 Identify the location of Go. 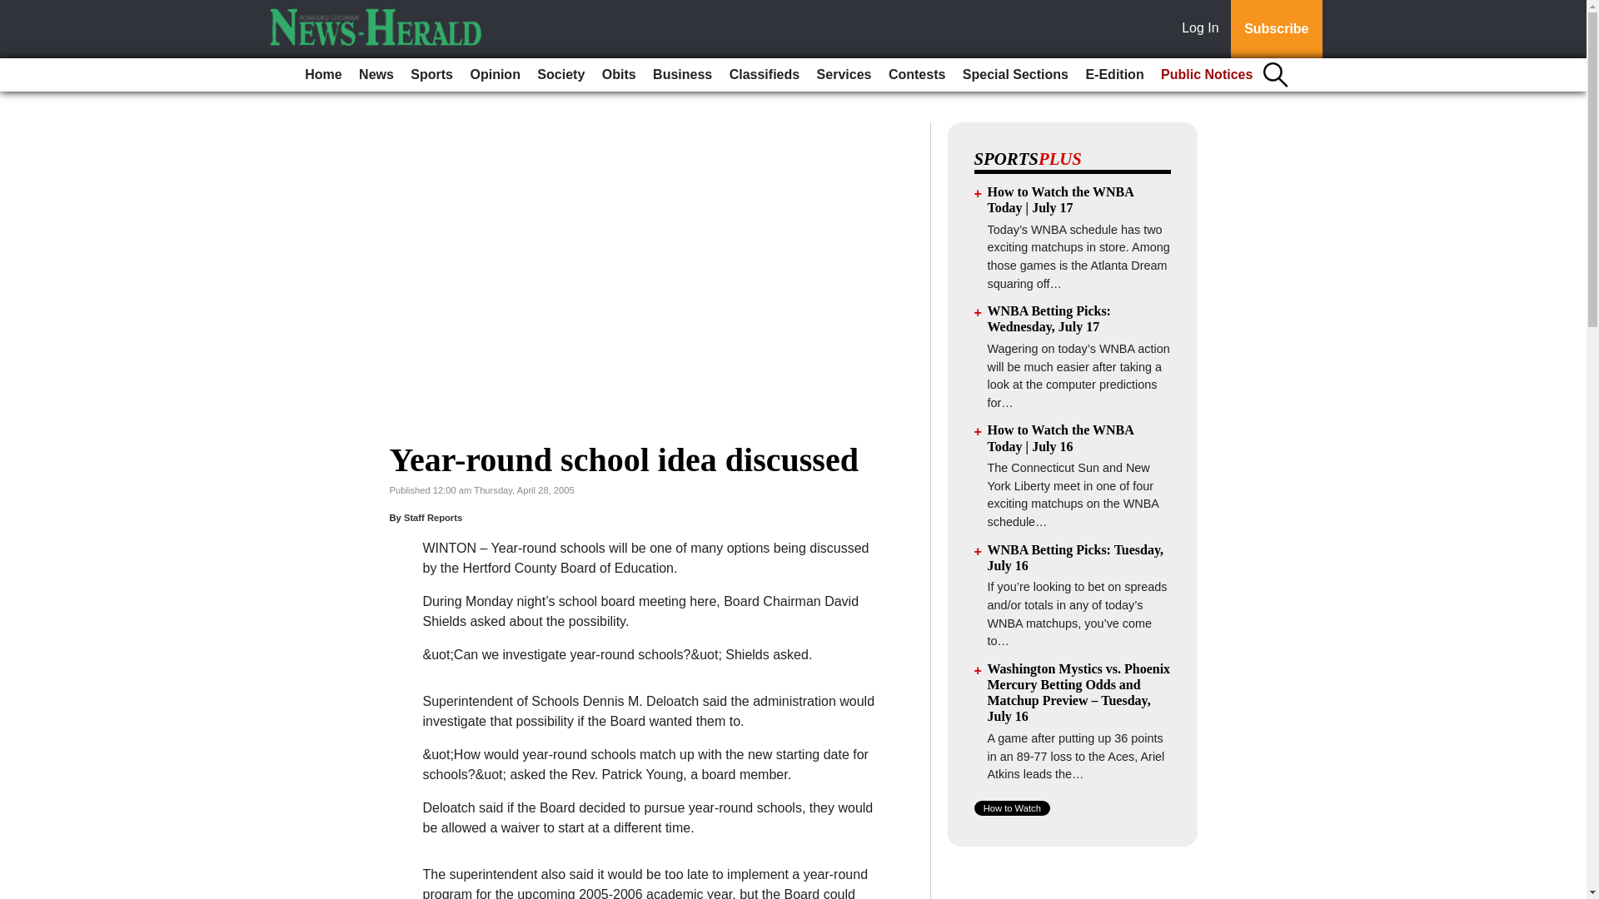
(15, 10).